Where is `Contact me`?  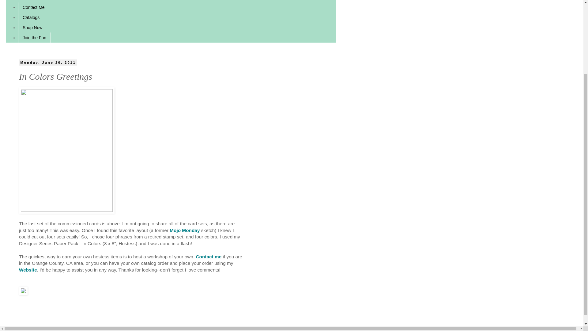
Contact me is located at coordinates (209, 257).